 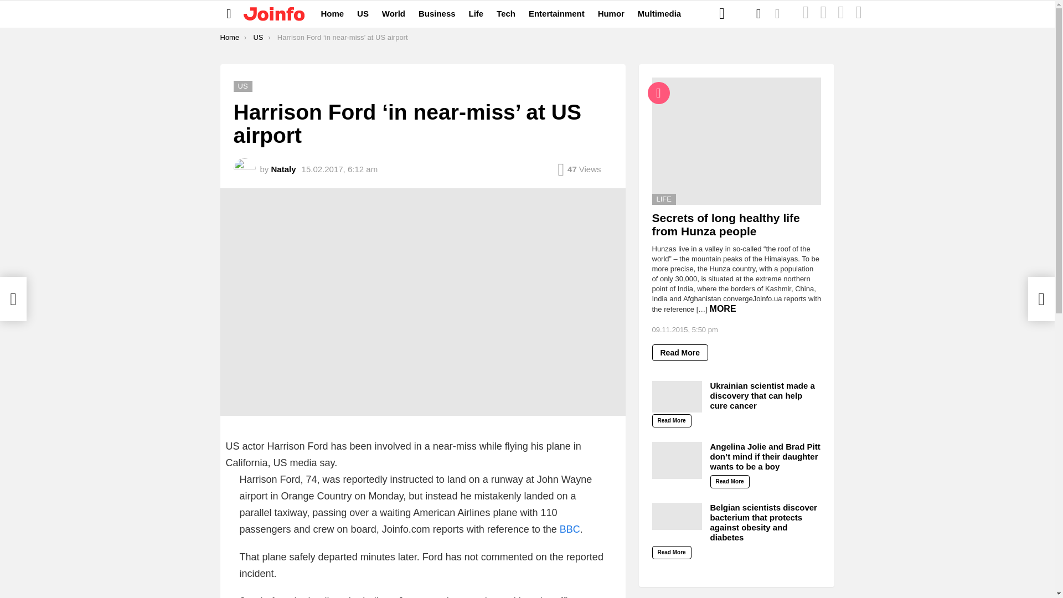 What do you see at coordinates (243, 86) in the screenshot?
I see `US` at bounding box center [243, 86].